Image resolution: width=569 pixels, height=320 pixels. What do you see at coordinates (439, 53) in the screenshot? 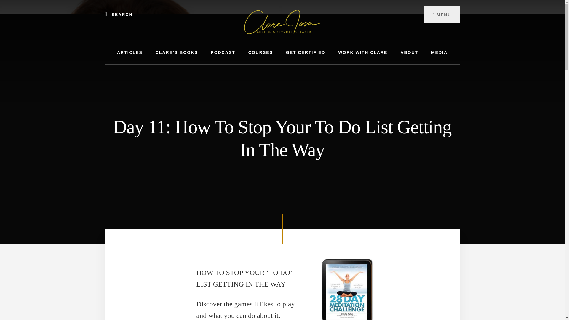
I see `MEDIA` at bounding box center [439, 53].